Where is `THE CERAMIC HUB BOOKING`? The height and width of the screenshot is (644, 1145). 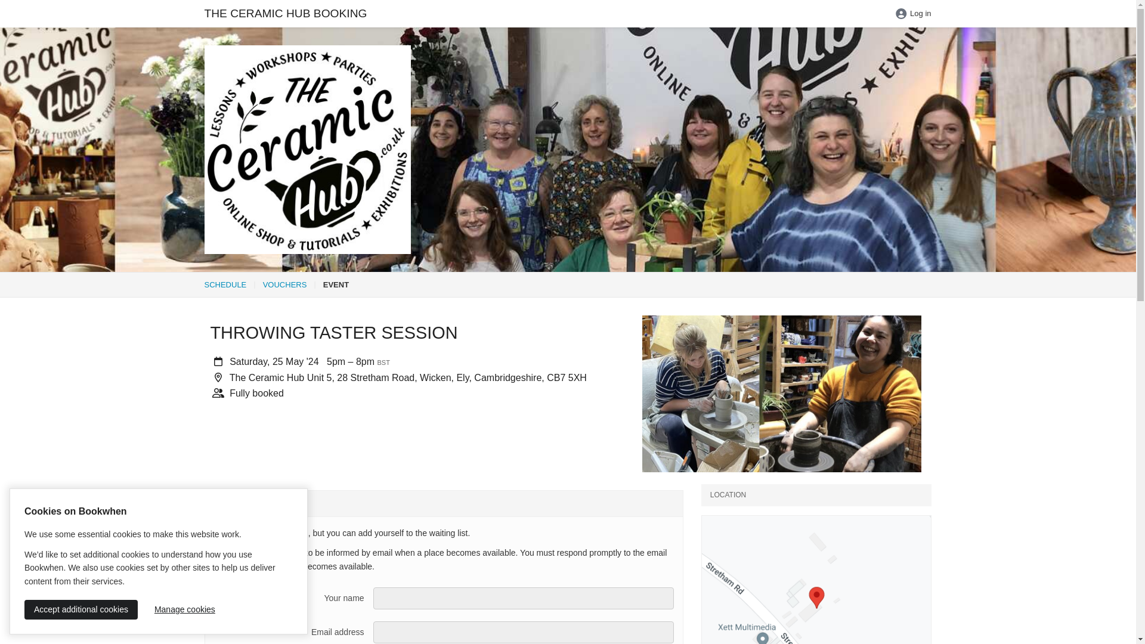 THE CERAMIC HUB BOOKING is located at coordinates (286, 14).